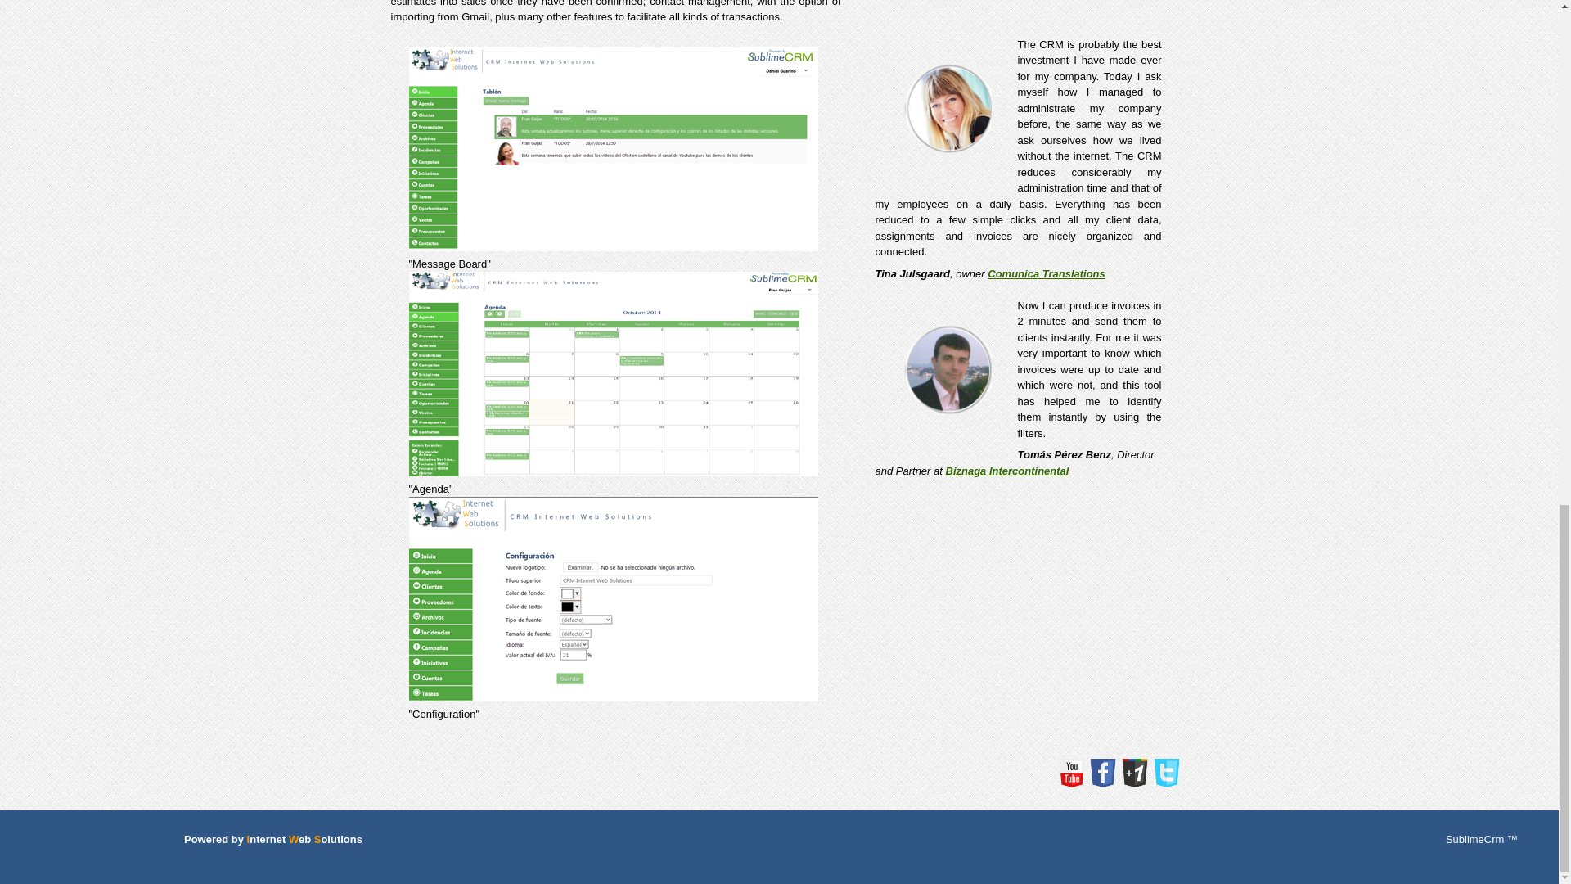 This screenshot has width=1571, height=884. I want to click on Powered by Internet Web Solutions, so click(273, 839).